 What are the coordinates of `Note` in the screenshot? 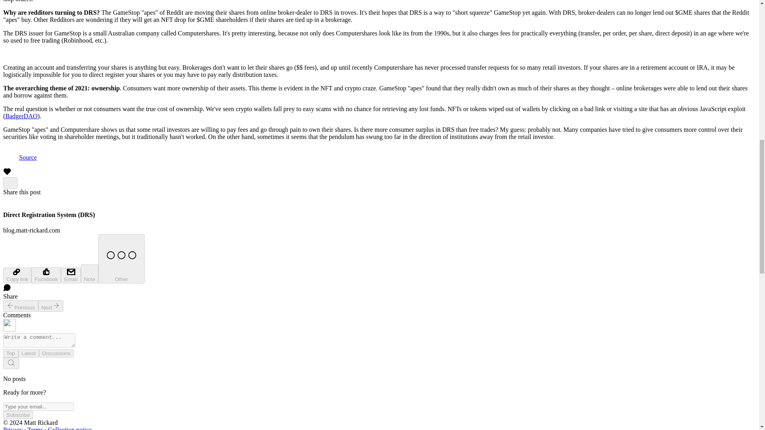 It's located at (90, 274).